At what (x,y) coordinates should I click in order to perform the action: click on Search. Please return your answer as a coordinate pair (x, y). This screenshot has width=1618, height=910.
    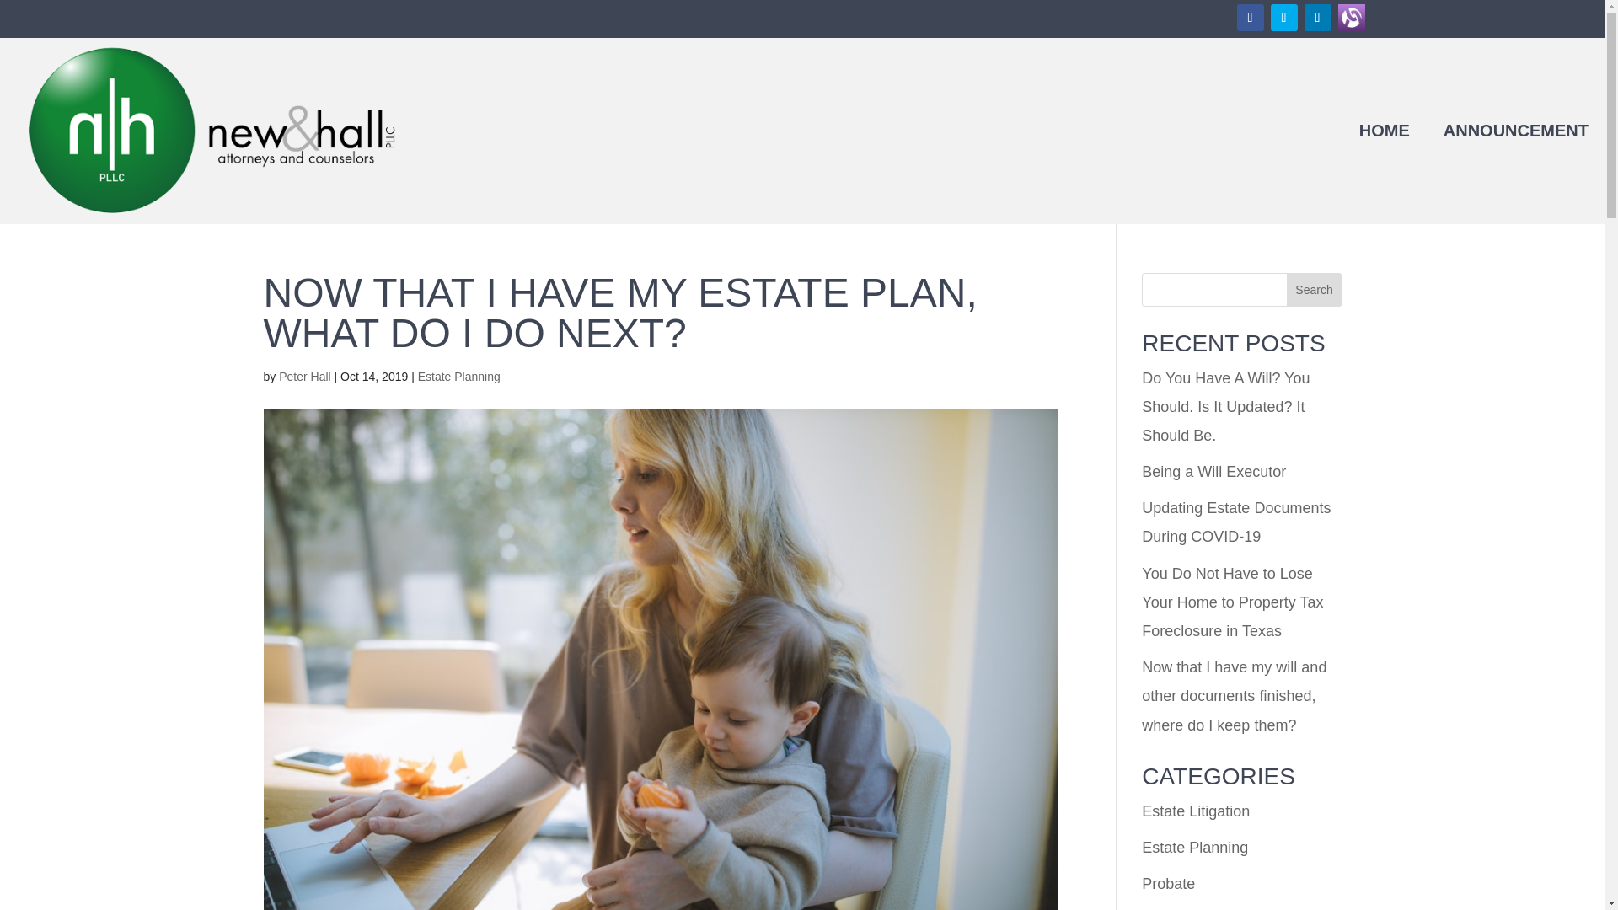
    Looking at the image, I should click on (1315, 290).